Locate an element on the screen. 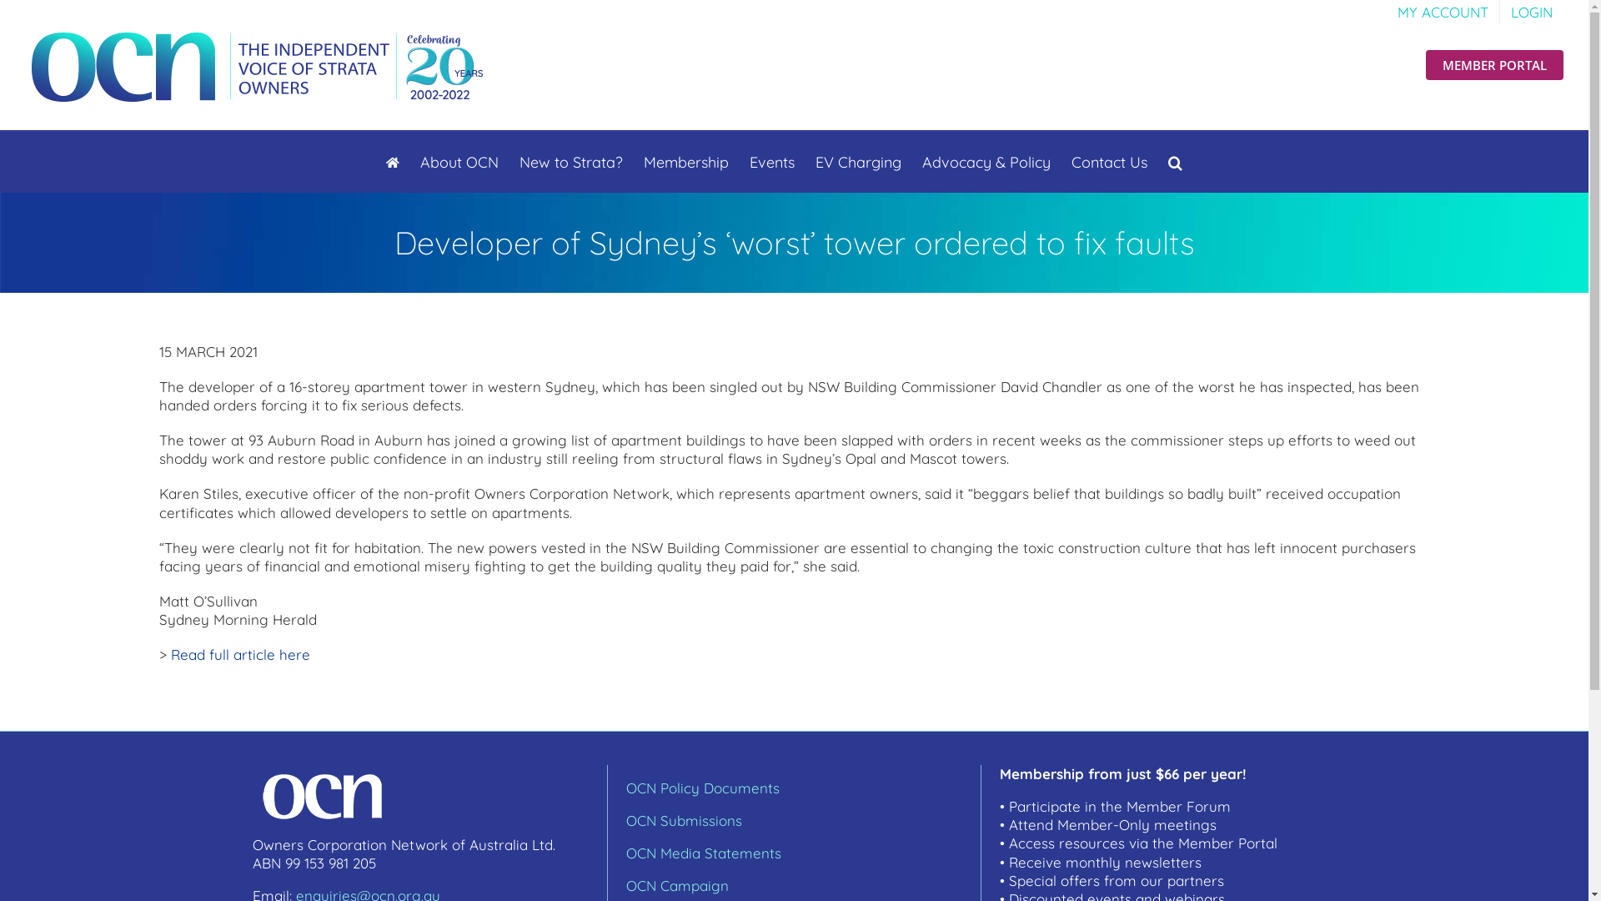 This screenshot has width=1601, height=901. OCN Campaign is located at coordinates (677, 886).